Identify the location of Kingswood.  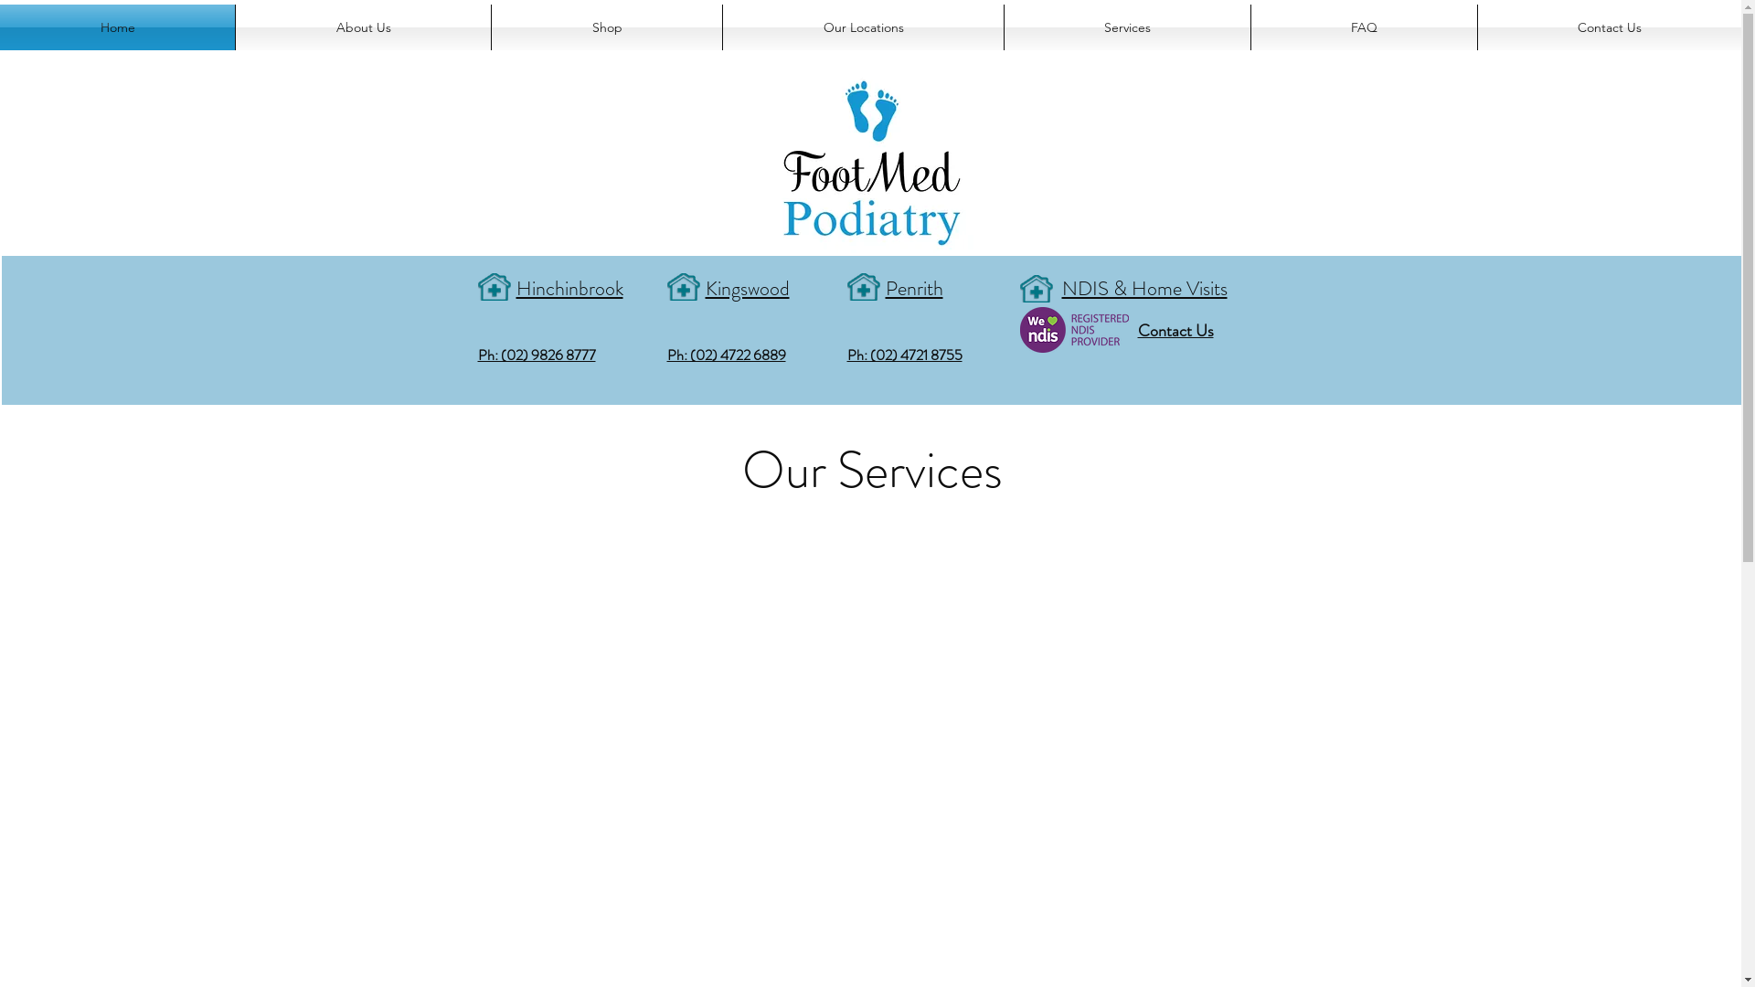
(748, 286).